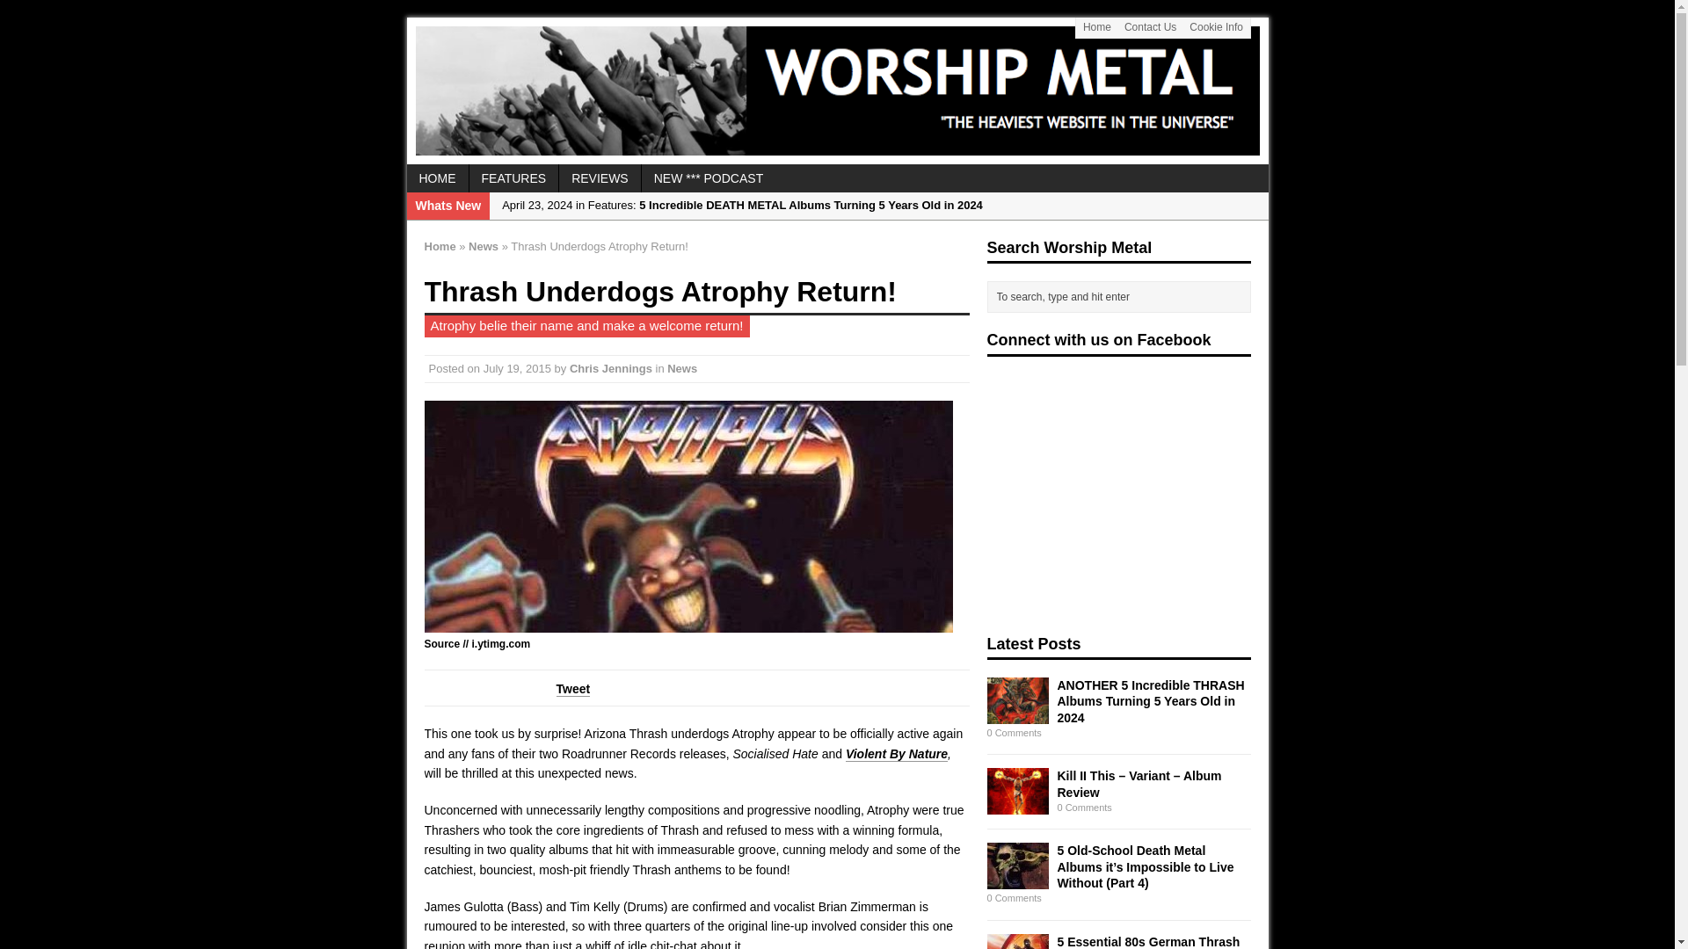  Describe the element at coordinates (1097, 28) in the screenshot. I see `Home` at that location.